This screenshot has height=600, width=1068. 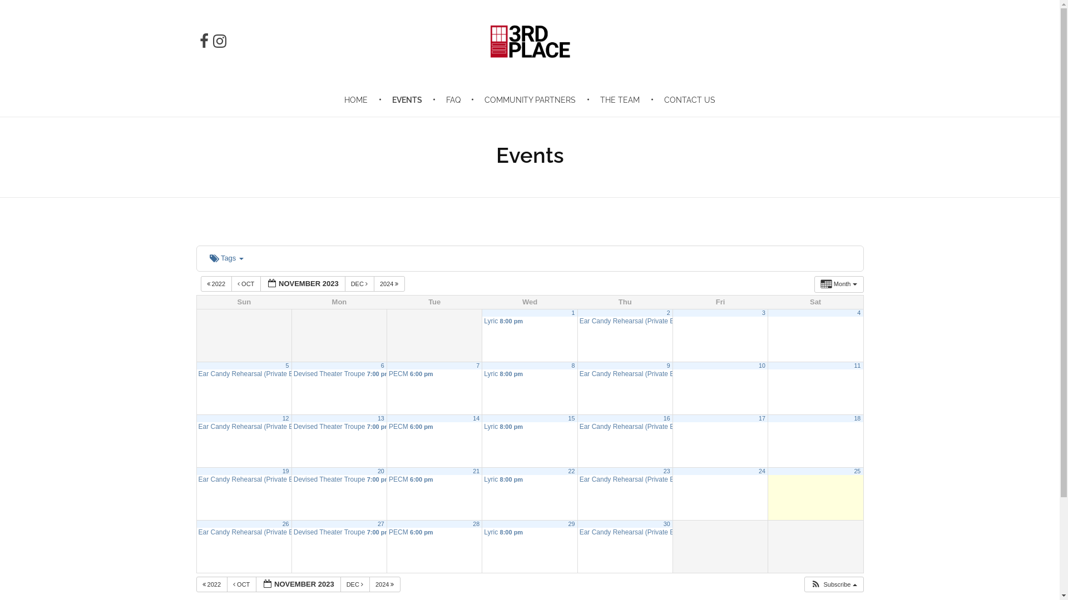 I want to click on 9, so click(x=669, y=366).